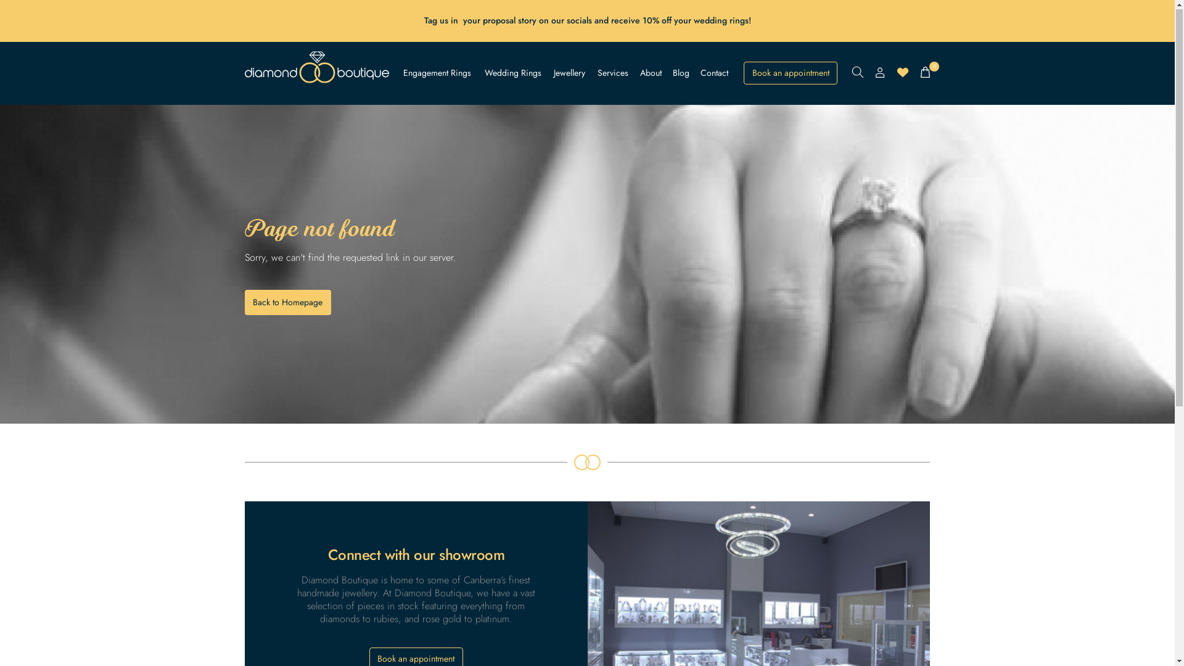 This screenshot has width=1184, height=666. Describe the element at coordinates (570, 73) in the screenshot. I see `Jewellery` at that location.